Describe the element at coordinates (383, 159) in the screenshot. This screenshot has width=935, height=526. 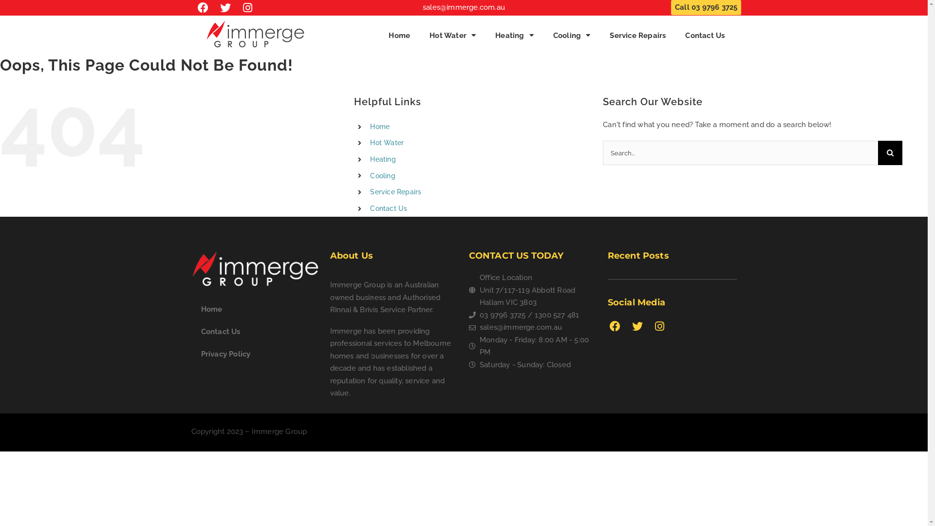
I see `Heating` at that location.